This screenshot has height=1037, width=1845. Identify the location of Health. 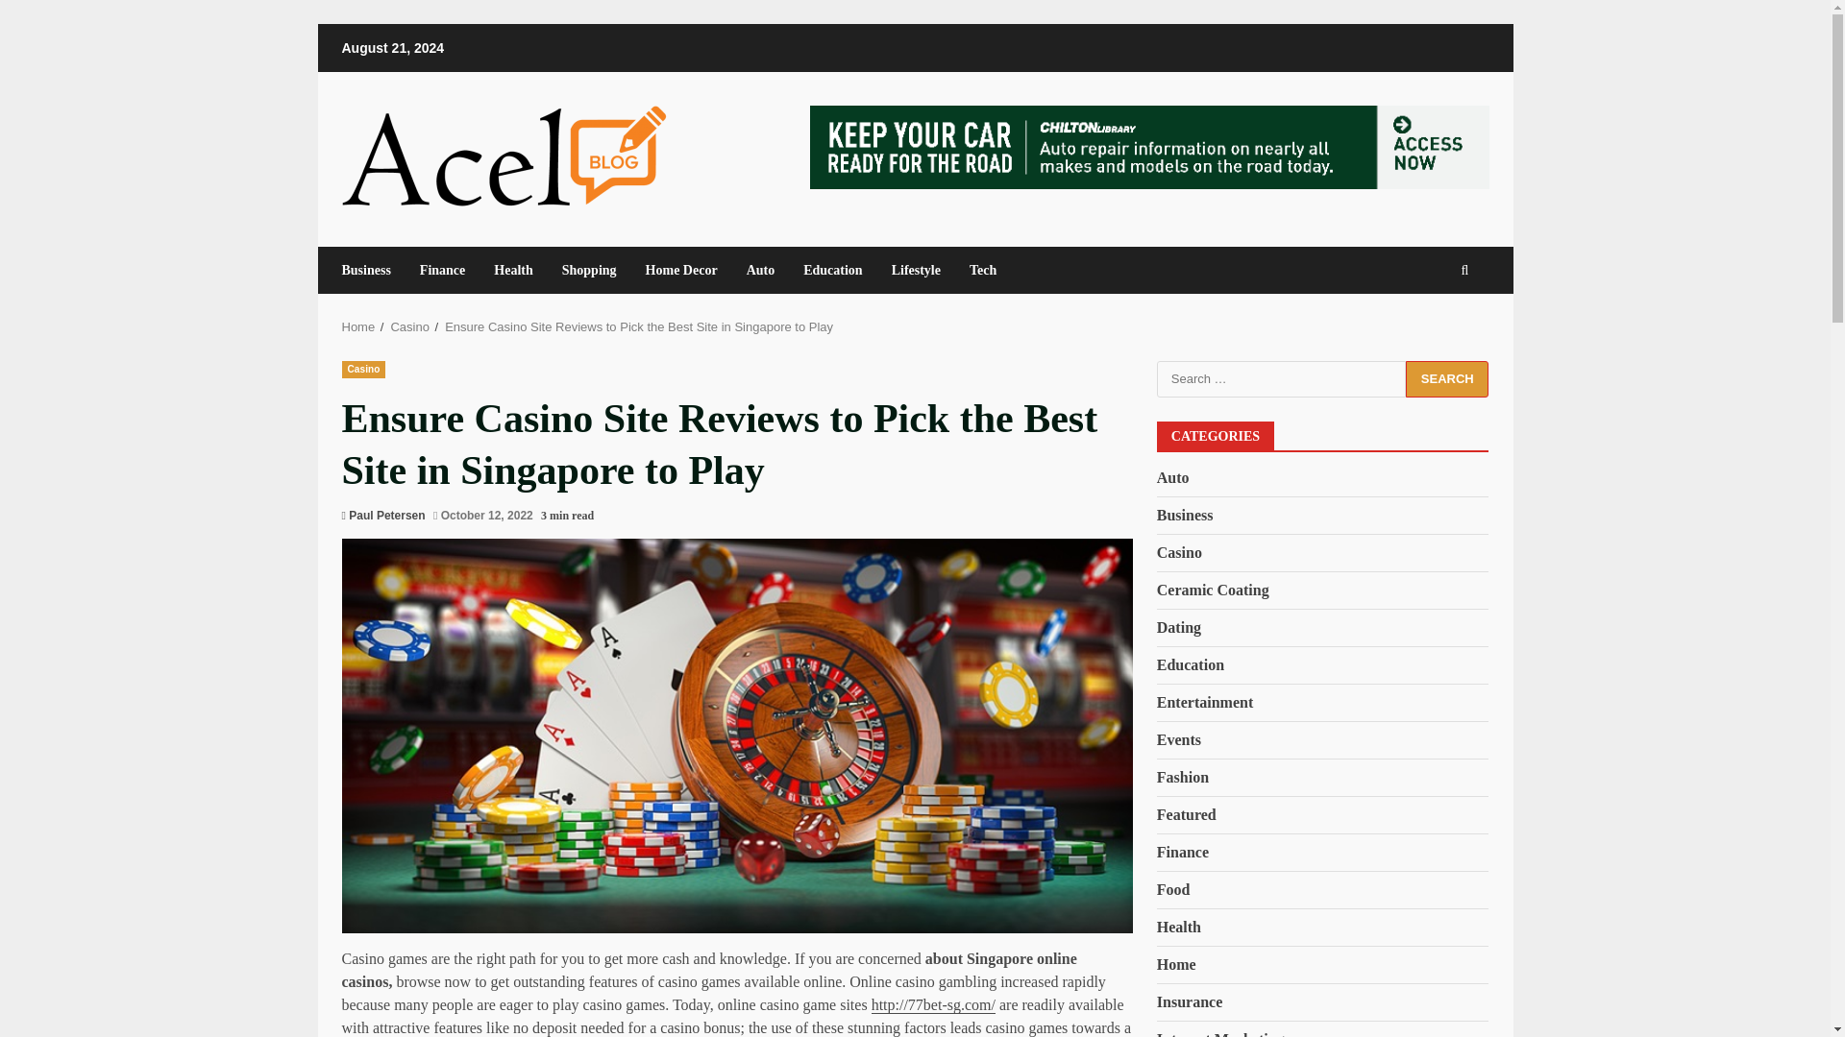
(513, 270).